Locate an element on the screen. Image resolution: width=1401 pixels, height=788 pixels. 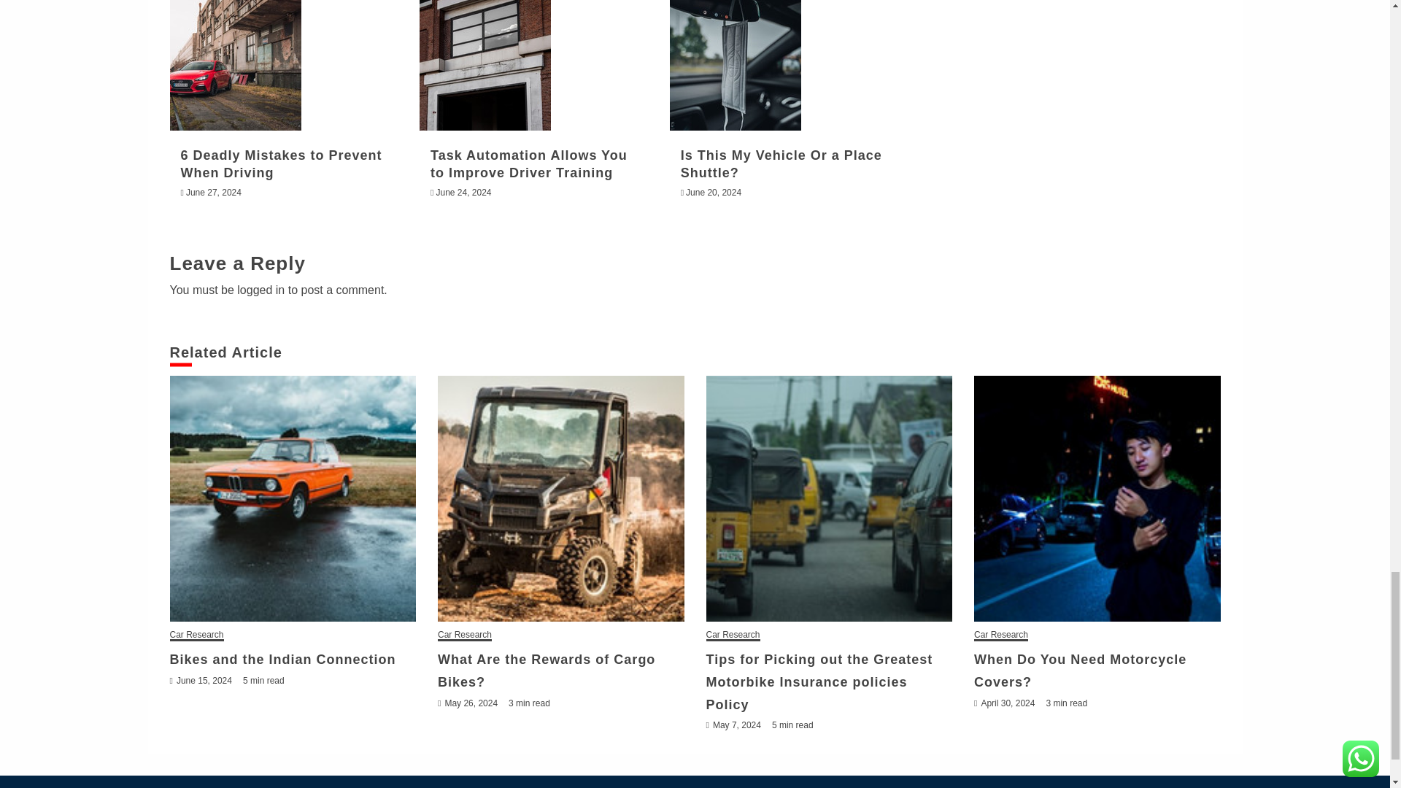
6 Deadly Mistakes to Prevent When Driving is located at coordinates (282, 163).